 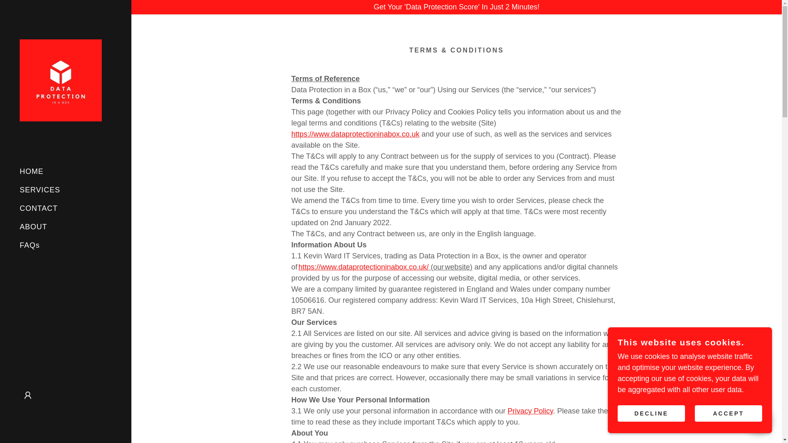 What do you see at coordinates (651, 413) in the screenshot?
I see `DECLINE` at bounding box center [651, 413].